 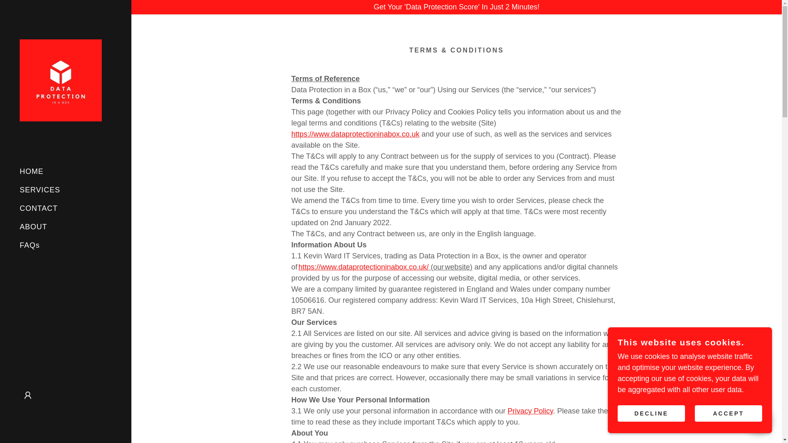 What do you see at coordinates (651, 413) in the screenshot?
I see `DECLINE` at bounding box center [651, 413].